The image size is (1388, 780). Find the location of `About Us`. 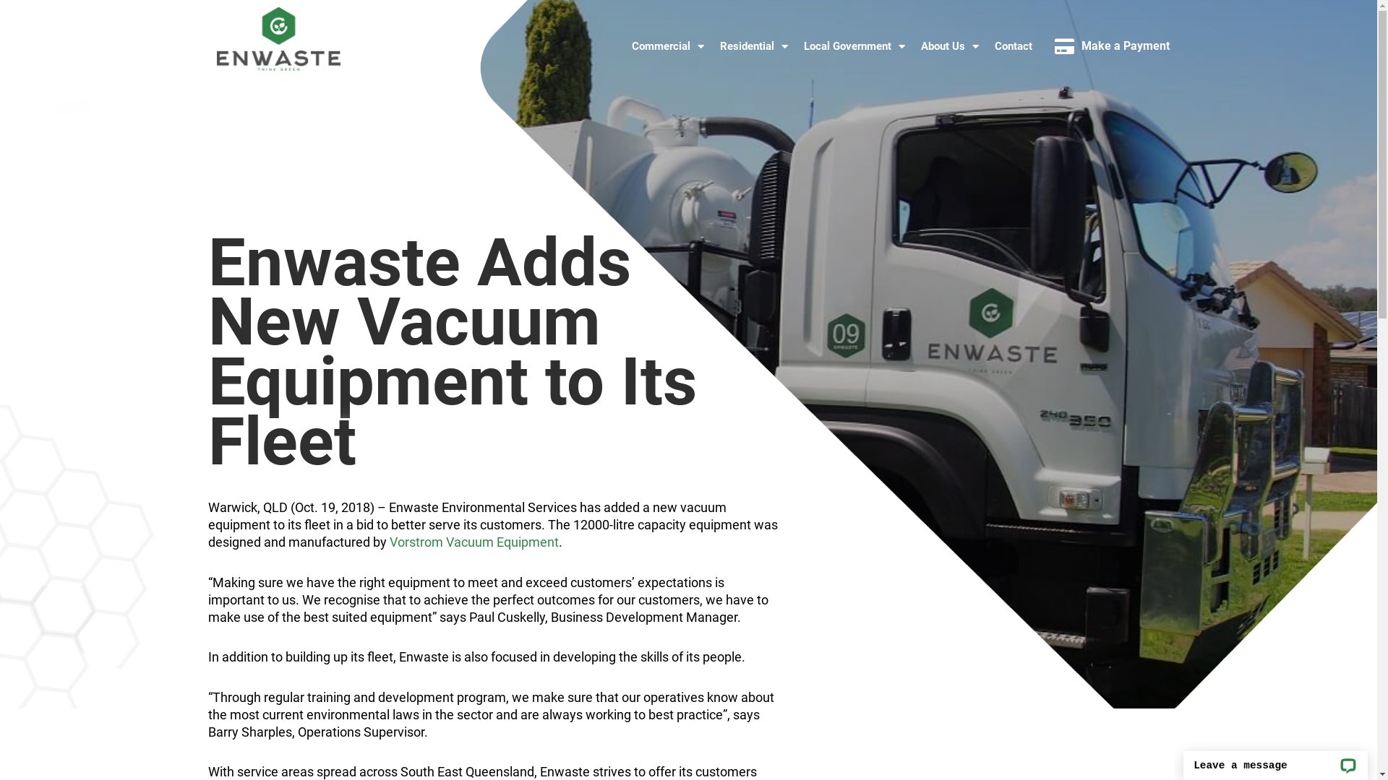

About Us is located at coordinates (949, 46).